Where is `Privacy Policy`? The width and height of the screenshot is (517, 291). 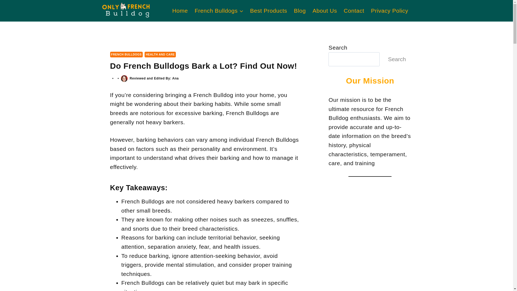 Privacy Policy is located at coordinates (389, 11).